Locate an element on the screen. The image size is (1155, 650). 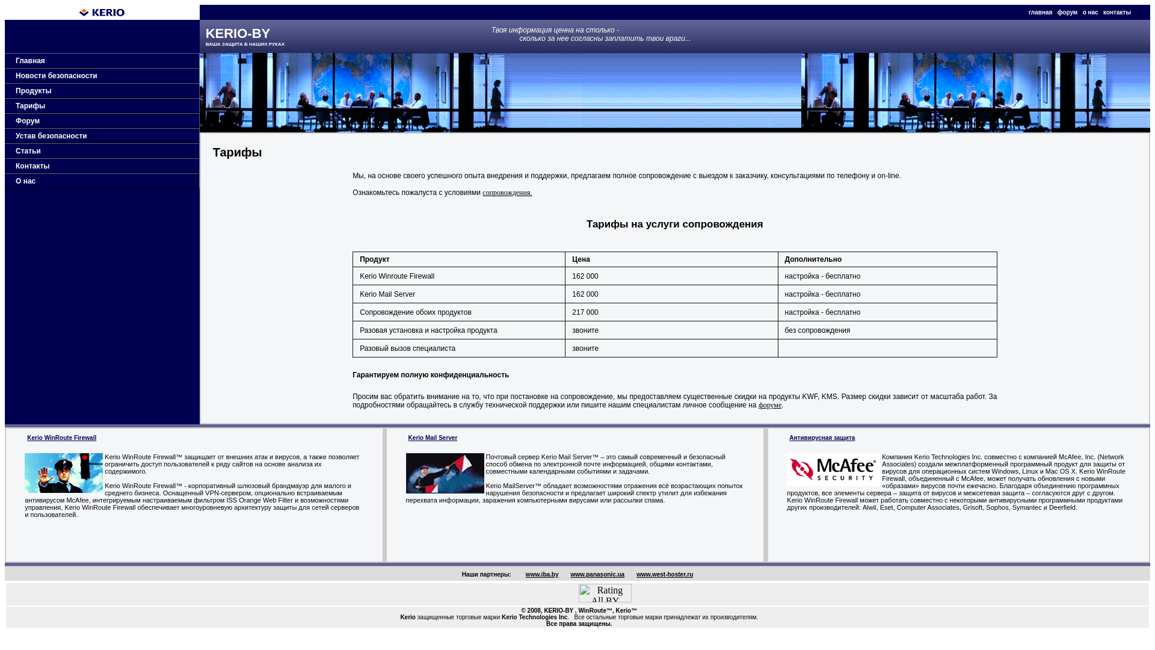
KERIO-BY is located at coordinates (558, 610).